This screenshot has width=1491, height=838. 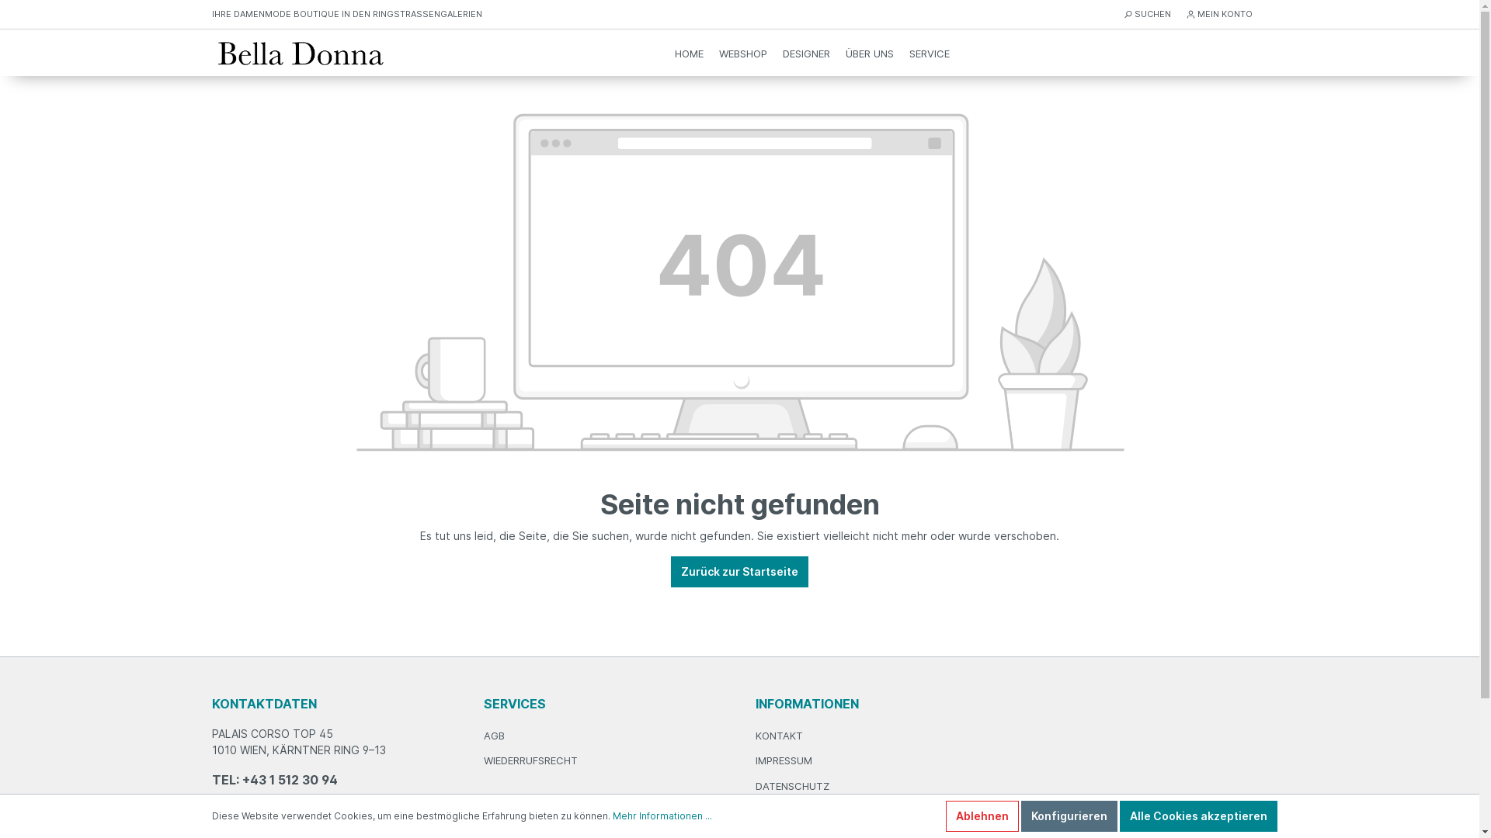 What do you see at coordinates (530, 760) in the screenshot?
I see `WIEDERRUFSRECHT` at bounding box center [530, 760].